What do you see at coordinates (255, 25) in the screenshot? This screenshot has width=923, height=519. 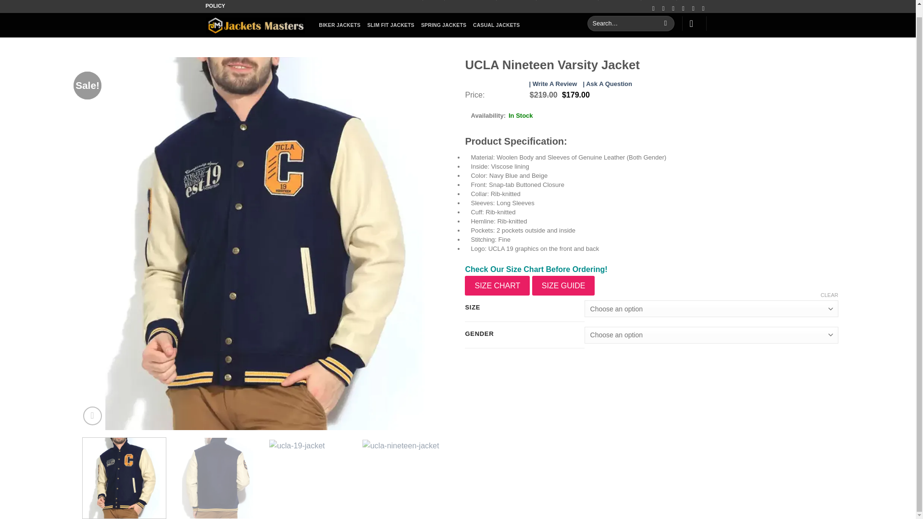 I see `Jackets Masters` at bounding box center [255, 25].